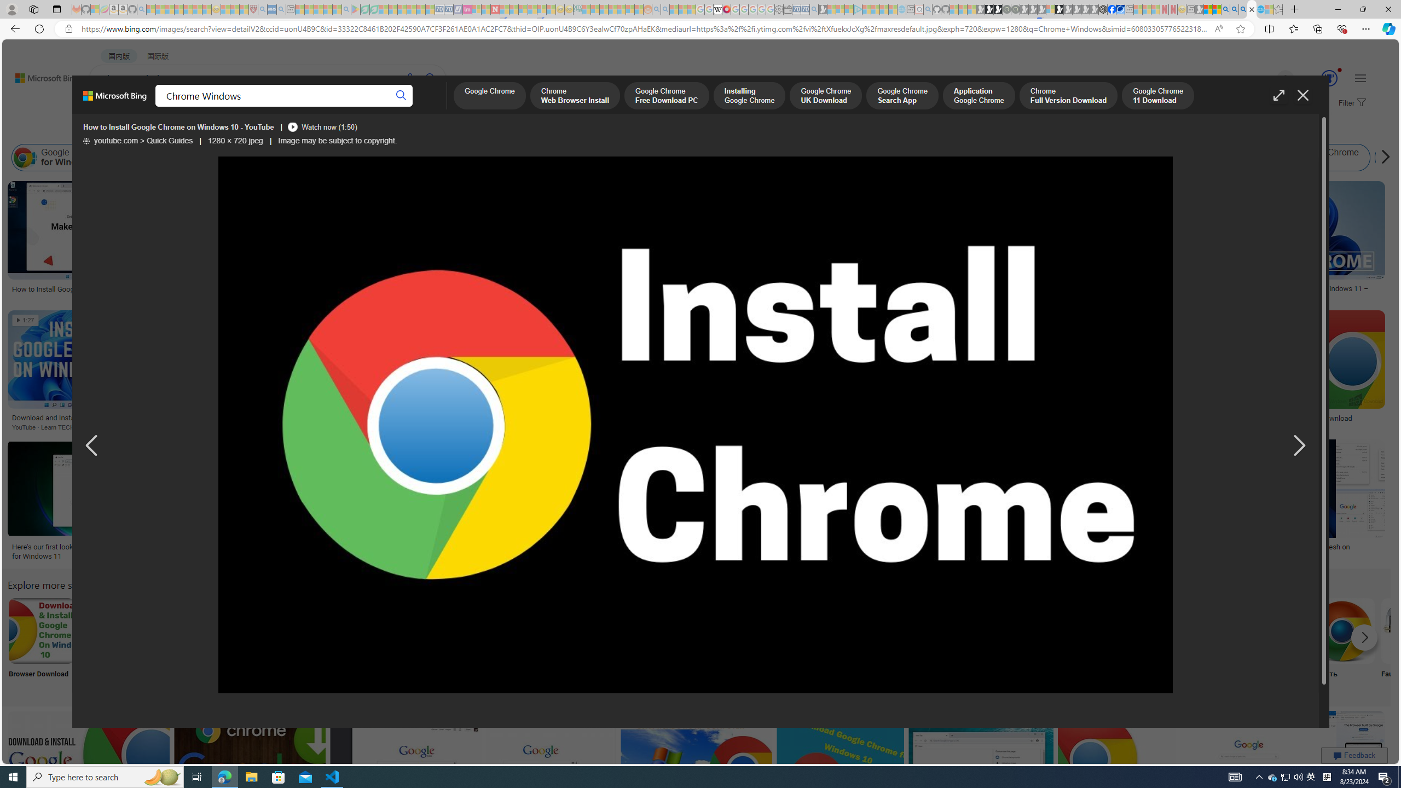  What do you see at coordinates (270, 552) in the screenshot?
I see `How to download google chrome on windows 10 - bombver` at bounding box center [270, 552].